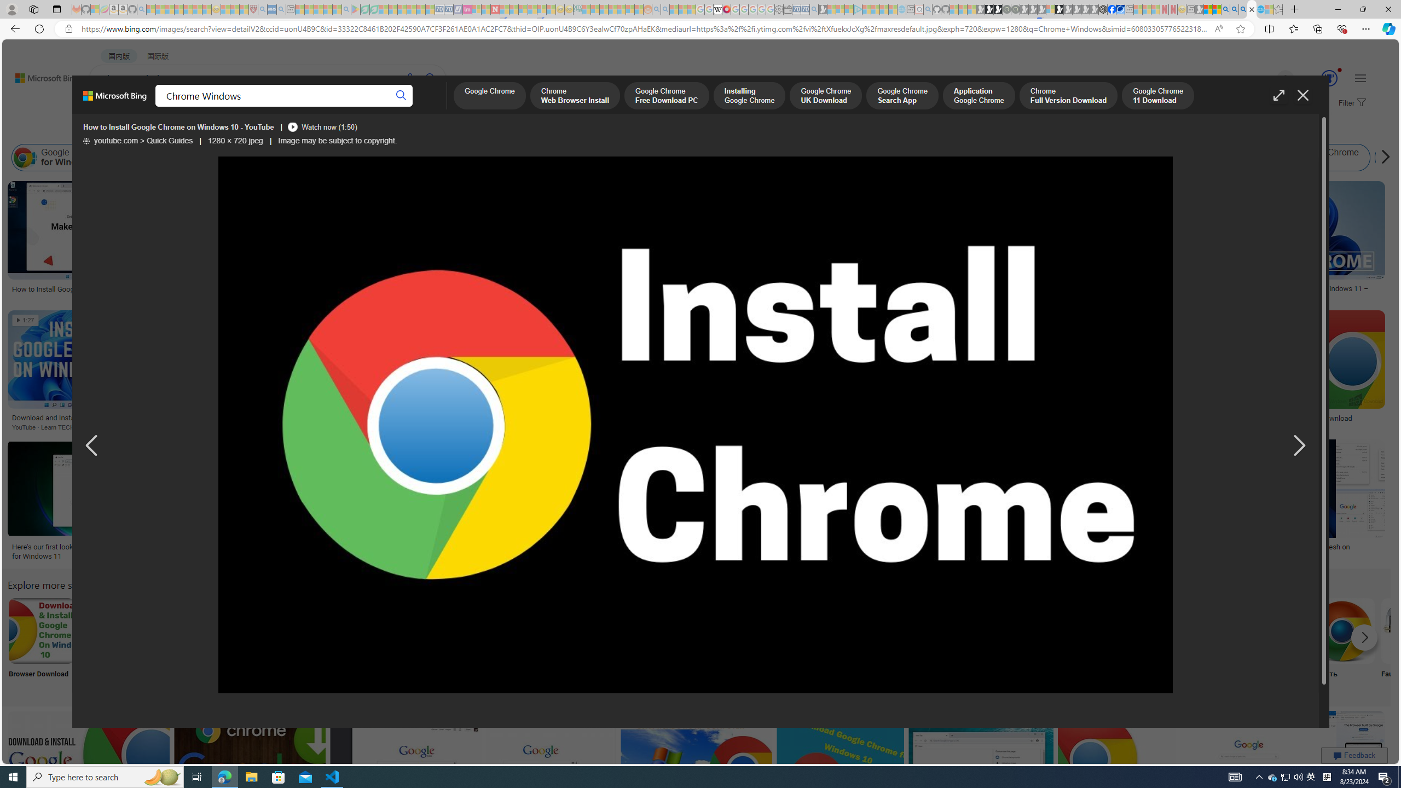  What do you see at coordinates (270, 552) in the screenshot?
I see `How to download google chrome on windows 10 - bombver` at bounding box center [270, 552].